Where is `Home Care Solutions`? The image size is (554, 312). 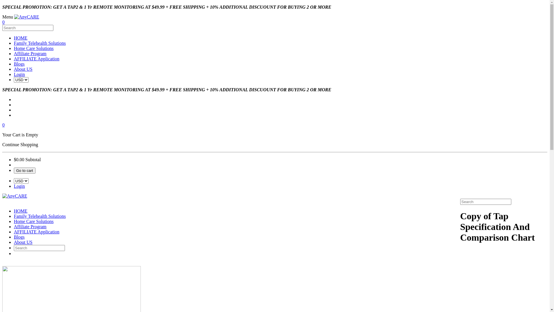 Home Care Solutions is located at coordinates (34, 49).